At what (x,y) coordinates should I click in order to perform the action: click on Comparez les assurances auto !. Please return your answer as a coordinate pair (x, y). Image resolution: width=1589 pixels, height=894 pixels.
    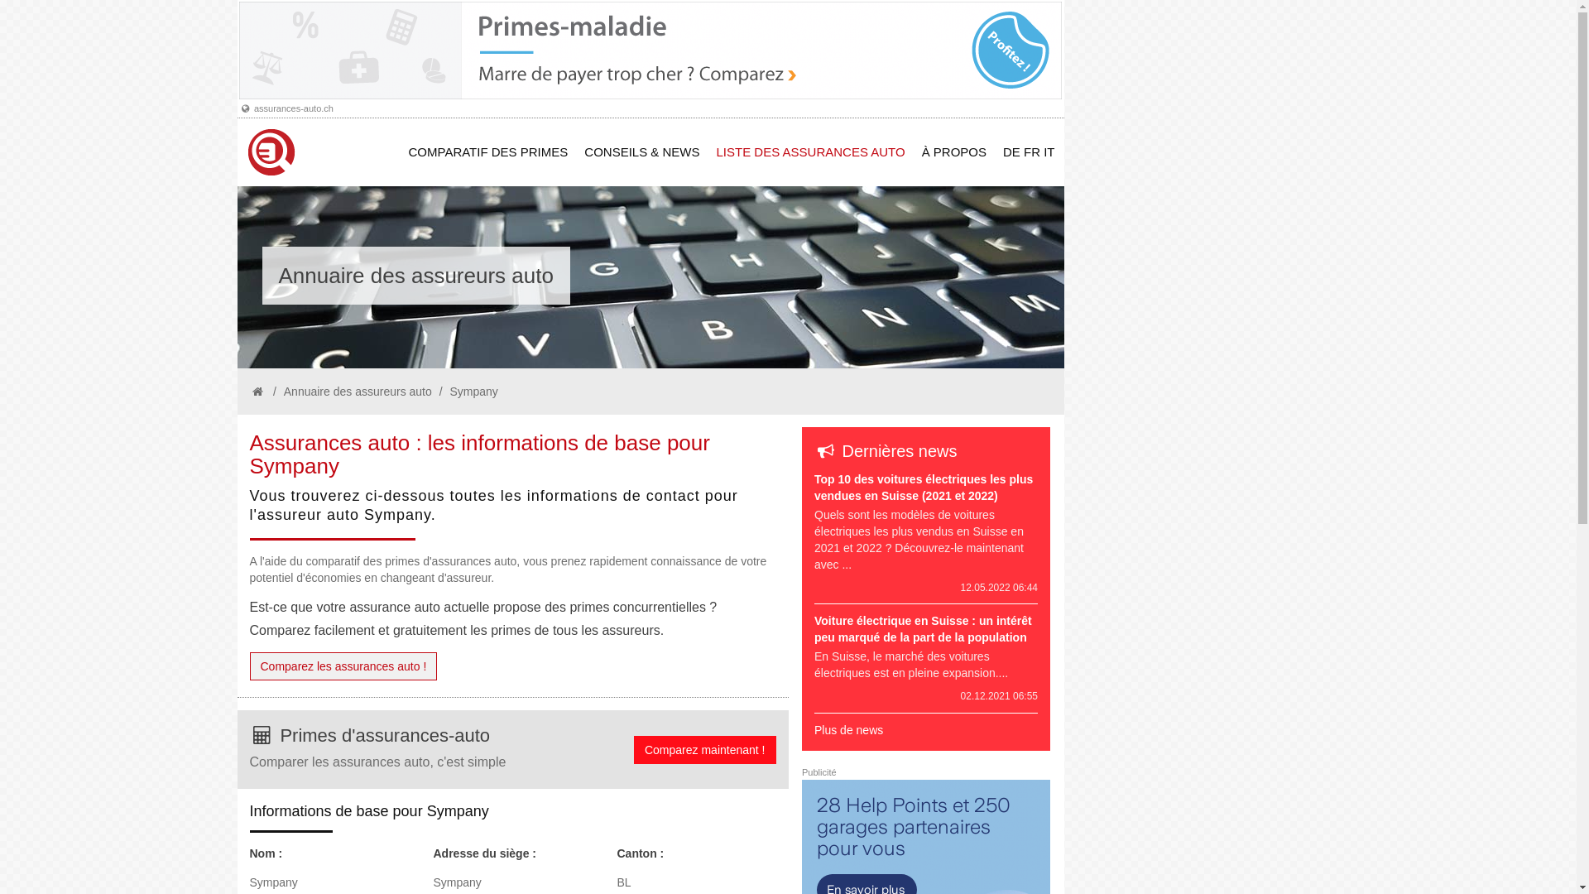
    Looking at the image, I should click on (344, 666).